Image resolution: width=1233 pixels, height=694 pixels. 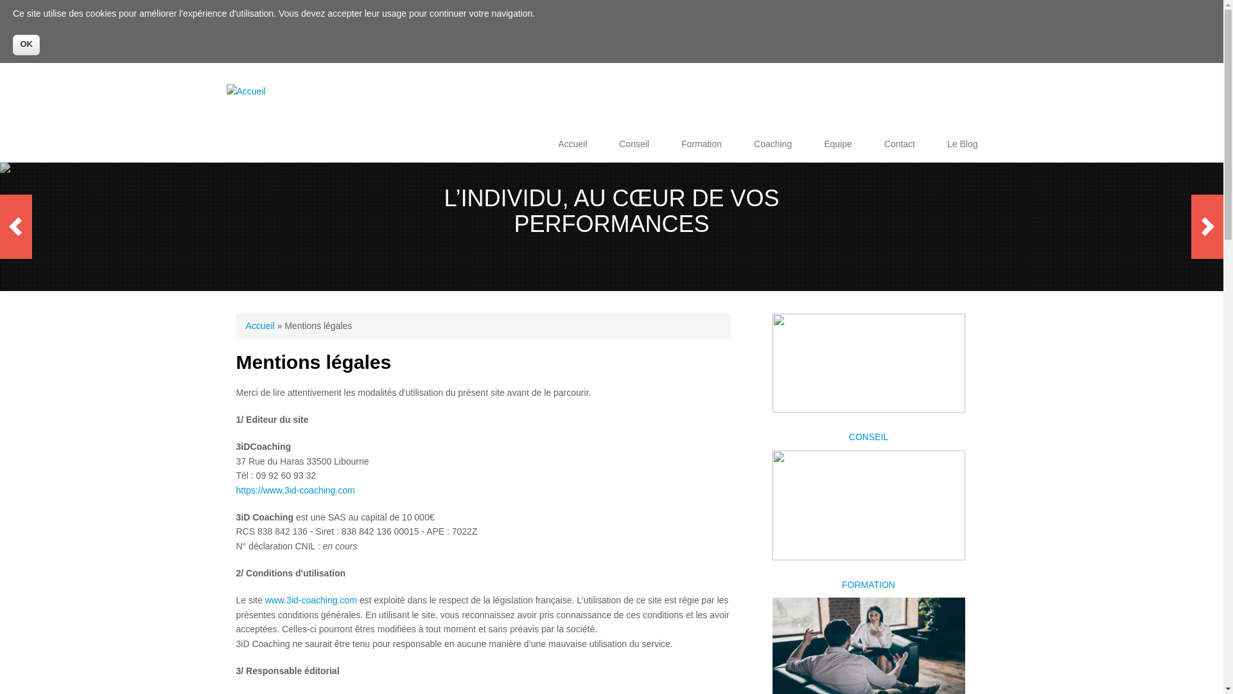 What do you see at coordinates (259, 326) in the screenshot?
I see `Accueil` at bounding box center [259, 326].